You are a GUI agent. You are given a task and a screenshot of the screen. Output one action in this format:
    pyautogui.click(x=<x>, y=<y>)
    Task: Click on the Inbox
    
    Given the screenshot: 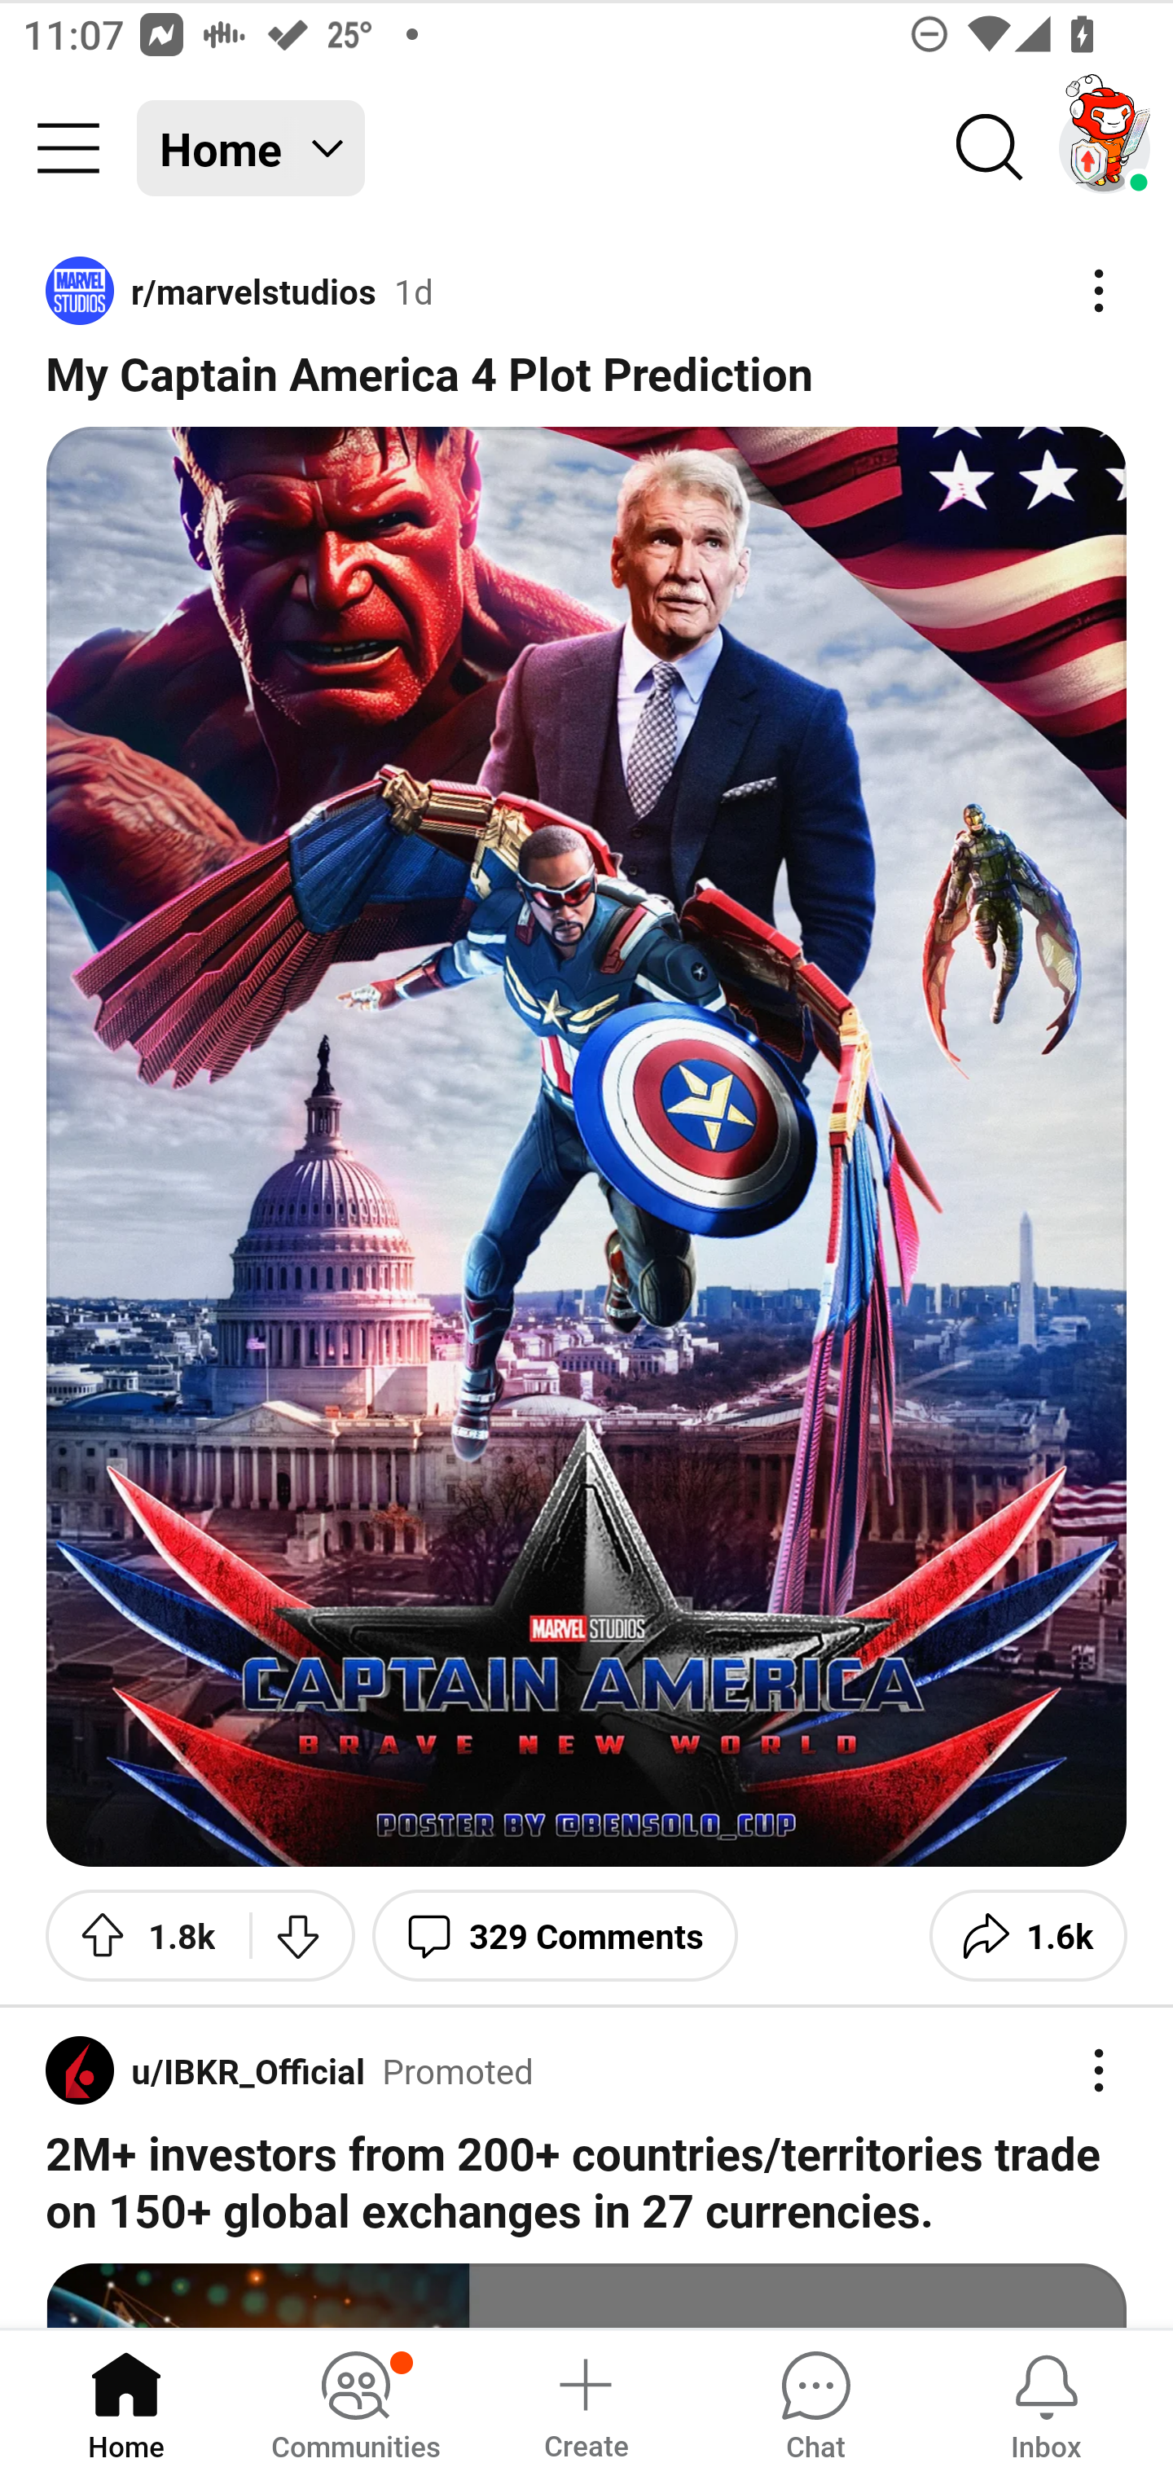 What is the action you would take?
    pyautogui.click(x=1046, y=2401)
    